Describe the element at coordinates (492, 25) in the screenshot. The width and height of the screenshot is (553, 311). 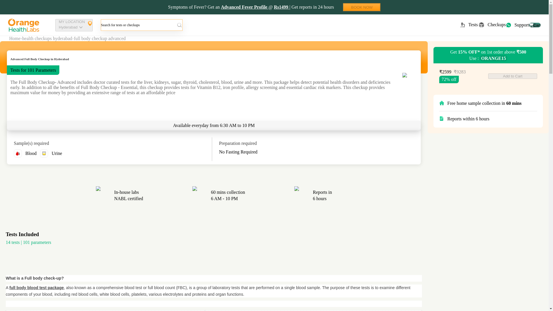
I see `full body blood test package` at that location.